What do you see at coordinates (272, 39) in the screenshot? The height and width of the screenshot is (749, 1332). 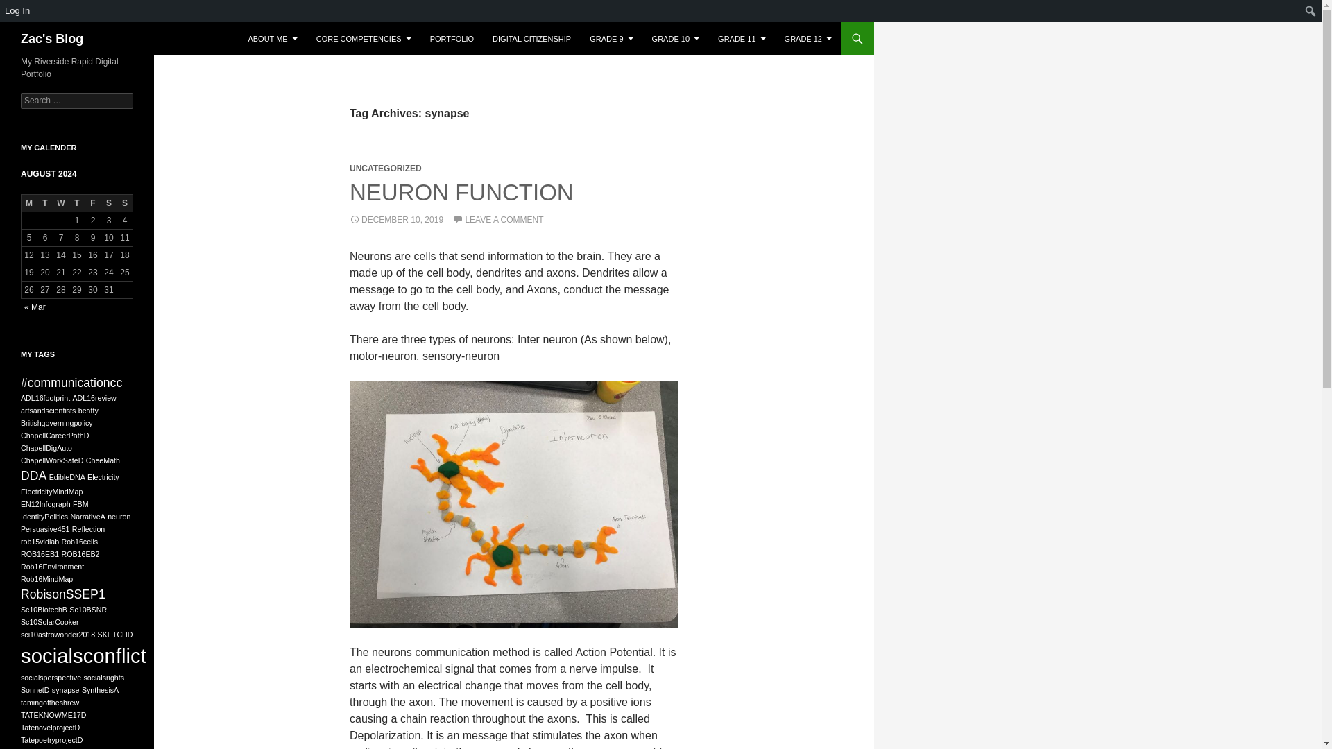 I see `ABOUT ME` at bounding box center [272, 39].